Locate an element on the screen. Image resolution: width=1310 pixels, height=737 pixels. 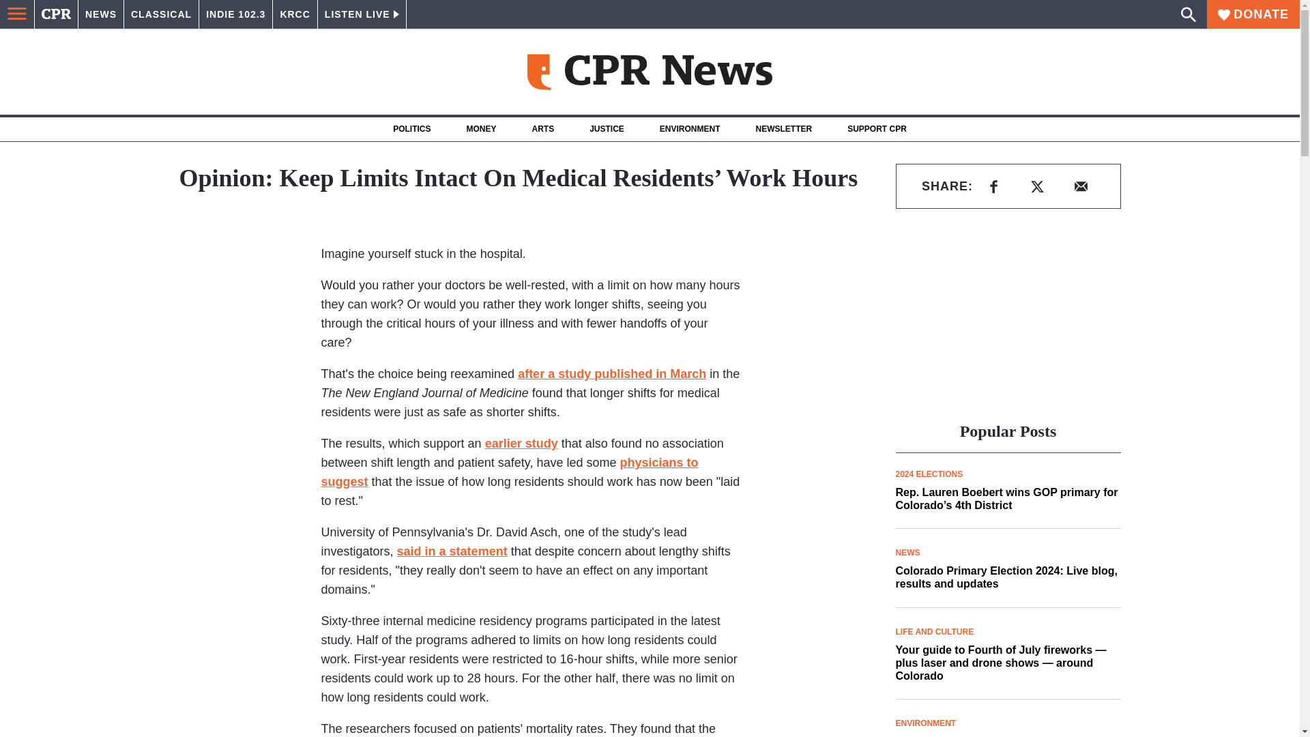
INDIE 102.3 is located at coordinates (235, 14).